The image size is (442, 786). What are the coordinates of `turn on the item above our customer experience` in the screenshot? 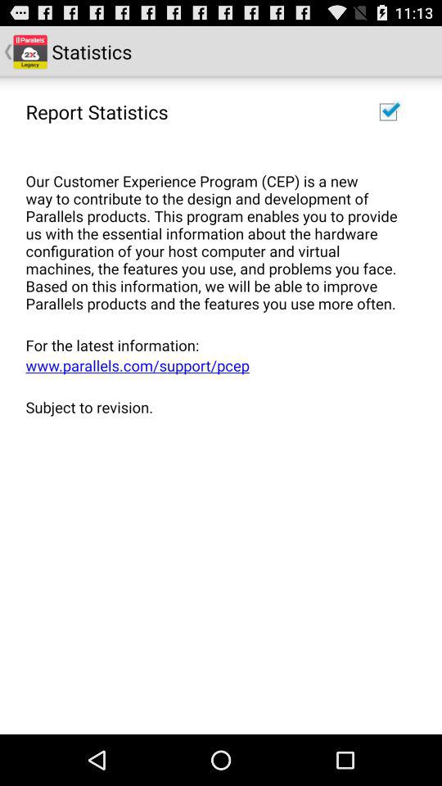 It's located at (97, 111).